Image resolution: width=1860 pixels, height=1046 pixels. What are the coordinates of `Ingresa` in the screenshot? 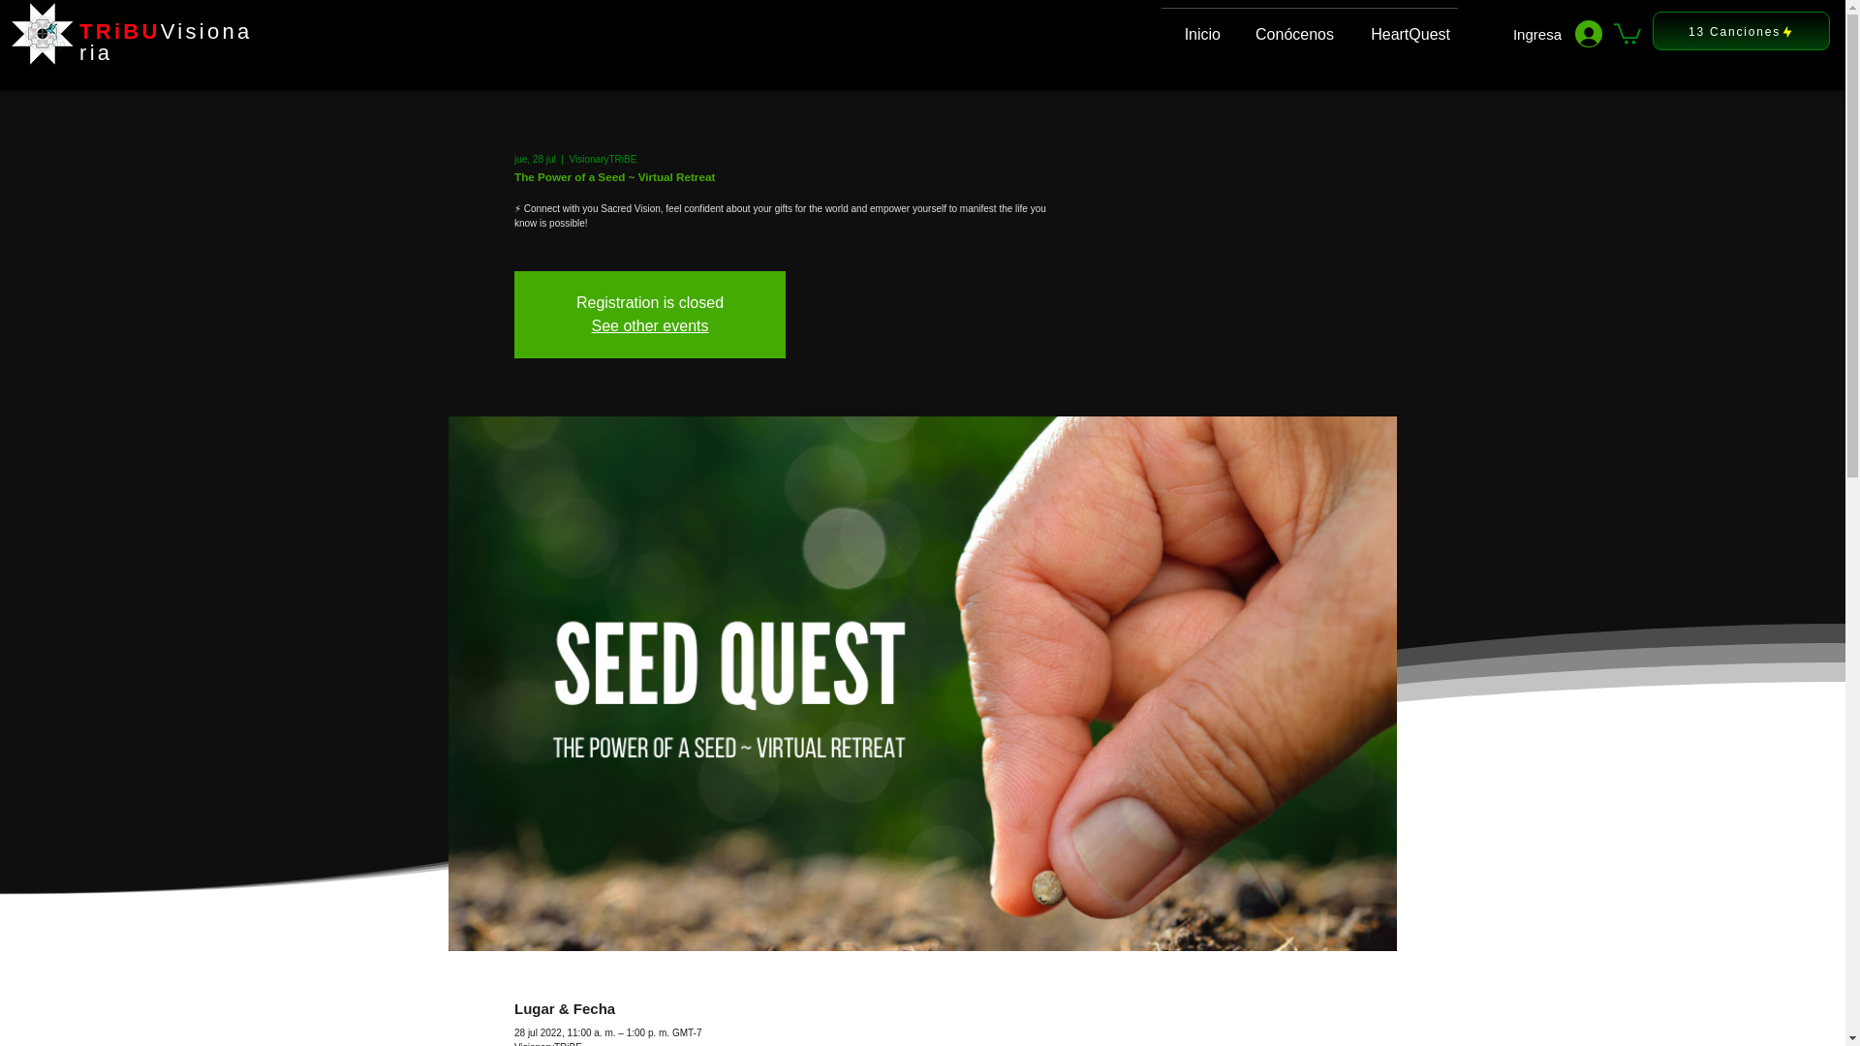 It's located at (1558, 34).